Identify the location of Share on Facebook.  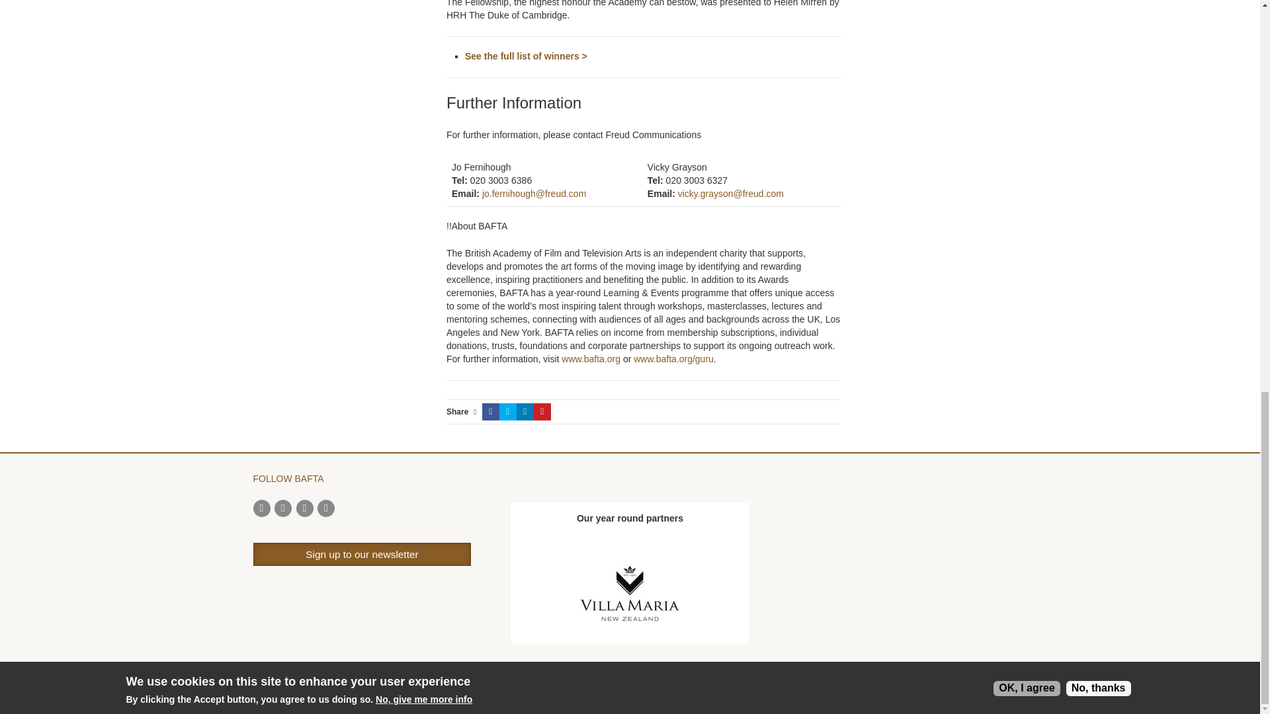
(491, 412).